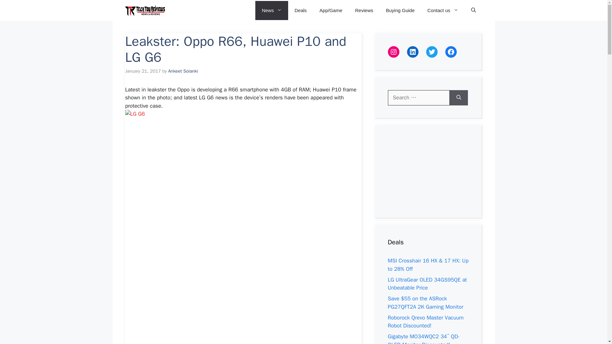  I want to click on Technology News, Reviews and Buying Guides, so click(145, 10).